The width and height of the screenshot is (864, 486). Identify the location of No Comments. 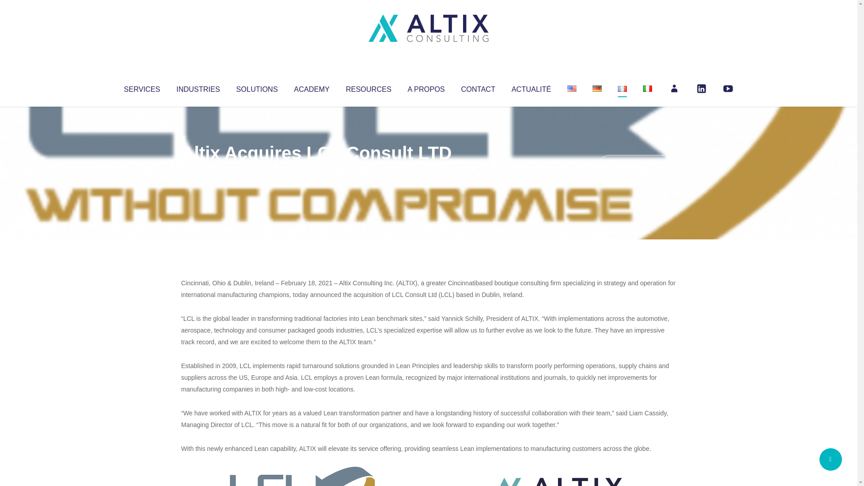
(637, 165).